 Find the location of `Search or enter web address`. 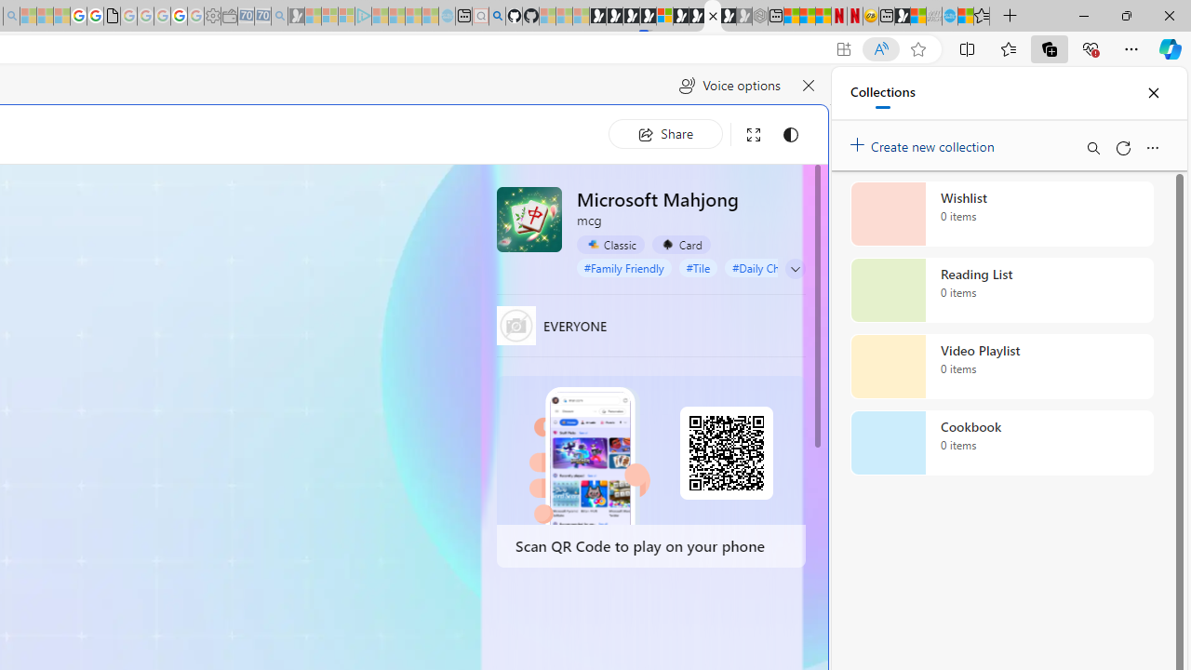

Search or enter web address is located at coordinates (320, 179).